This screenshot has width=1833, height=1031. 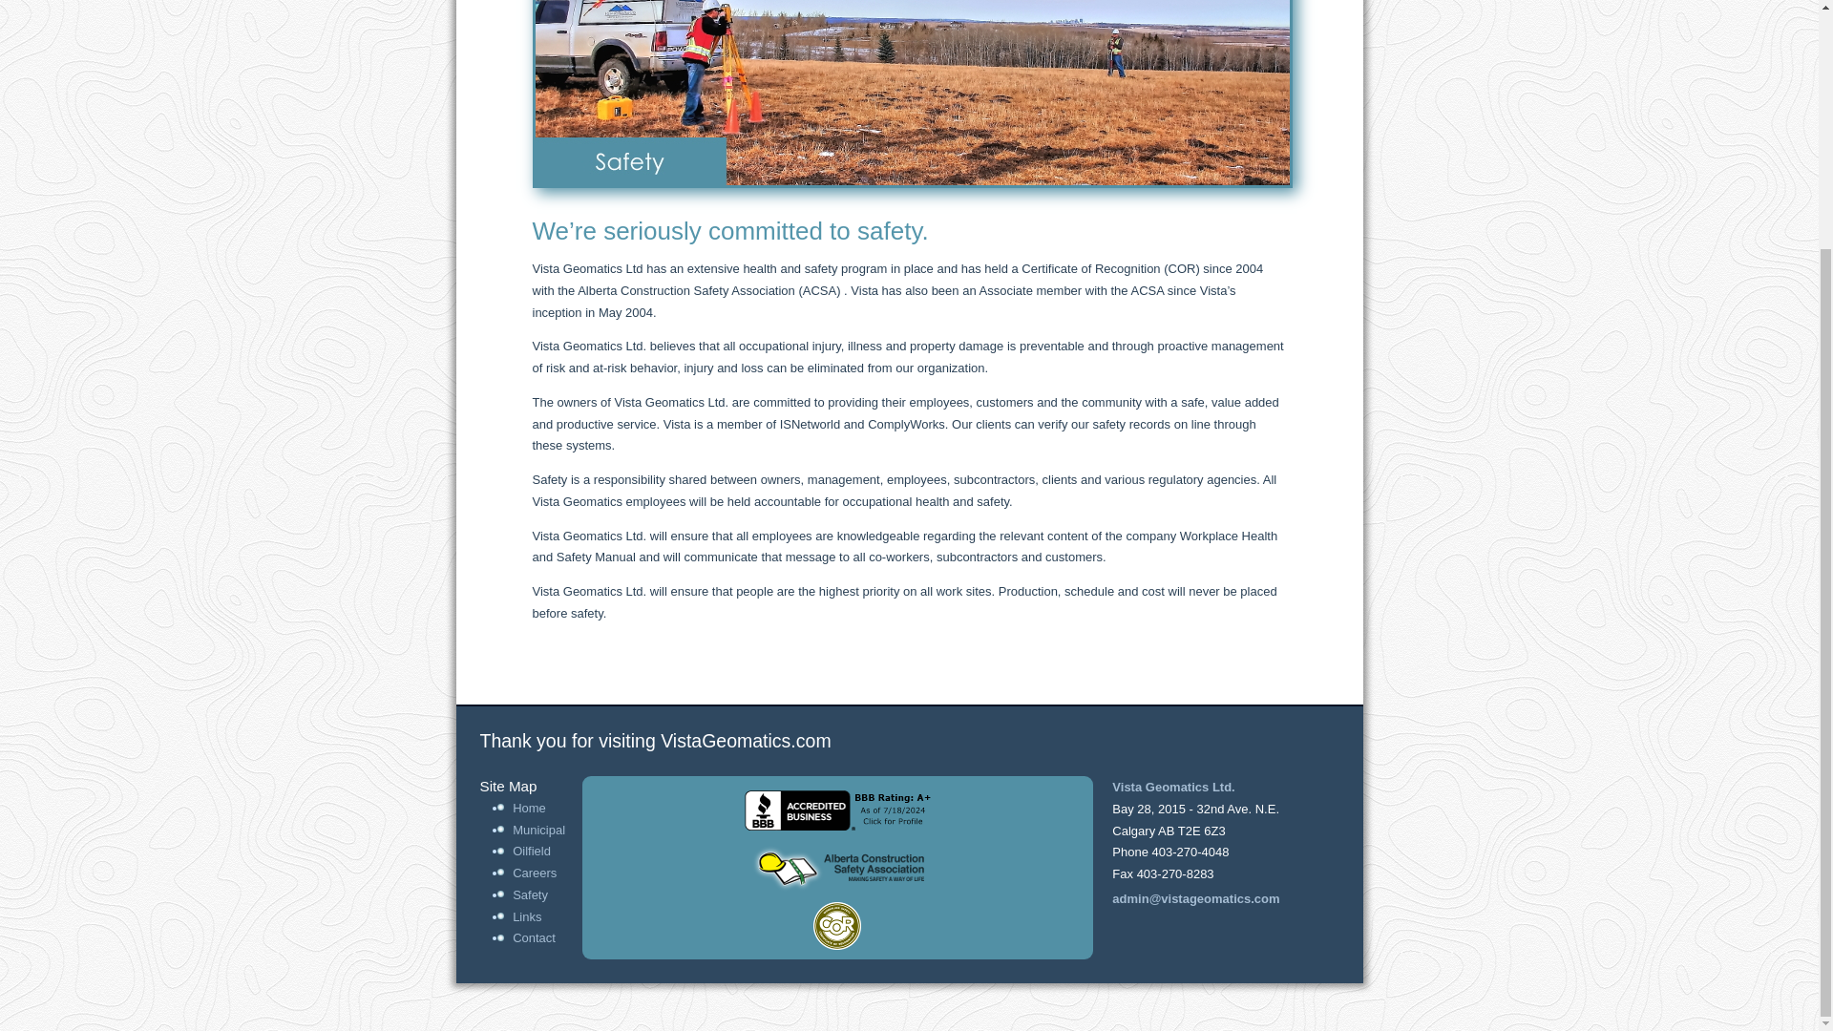 I want to click on Safety, so click(x=531, y=894).